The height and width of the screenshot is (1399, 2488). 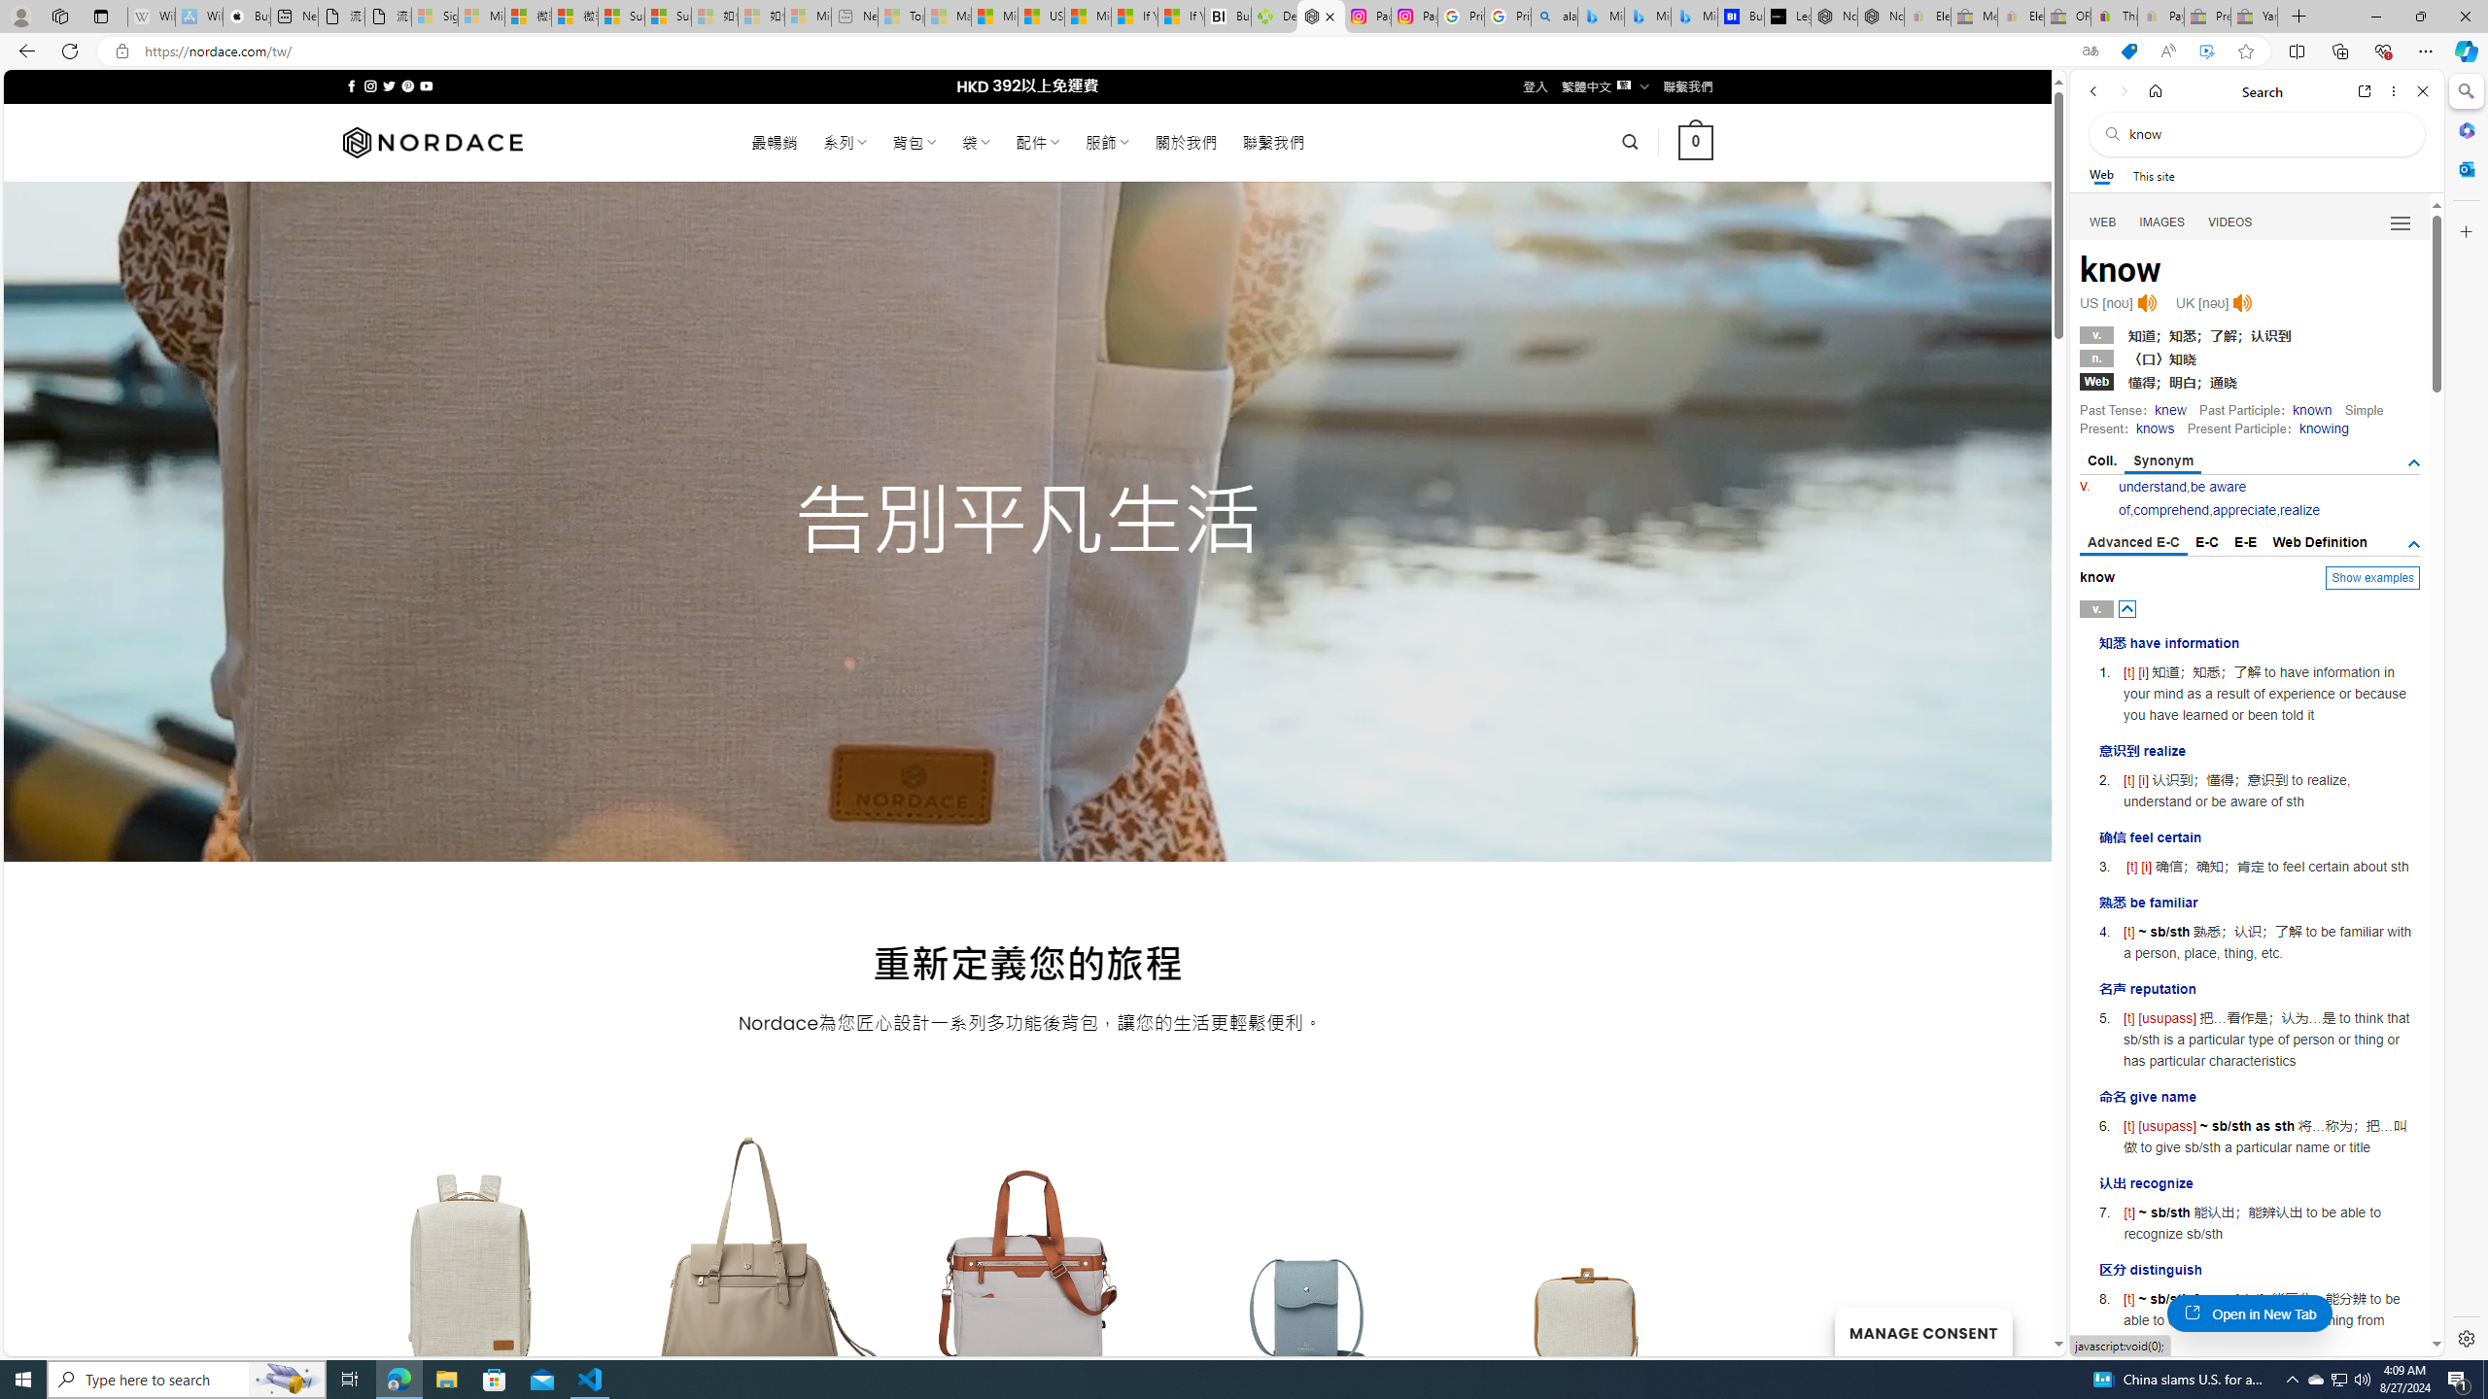 I want to click on AutomationID: tgdef, so click(x=2414, y=544).